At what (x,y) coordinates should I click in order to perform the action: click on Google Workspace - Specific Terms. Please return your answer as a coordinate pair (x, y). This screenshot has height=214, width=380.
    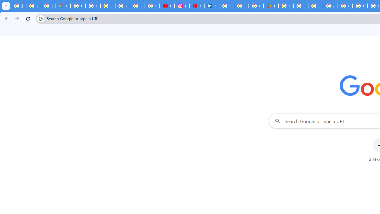
    Looking at the image, I should click on (301, 6).